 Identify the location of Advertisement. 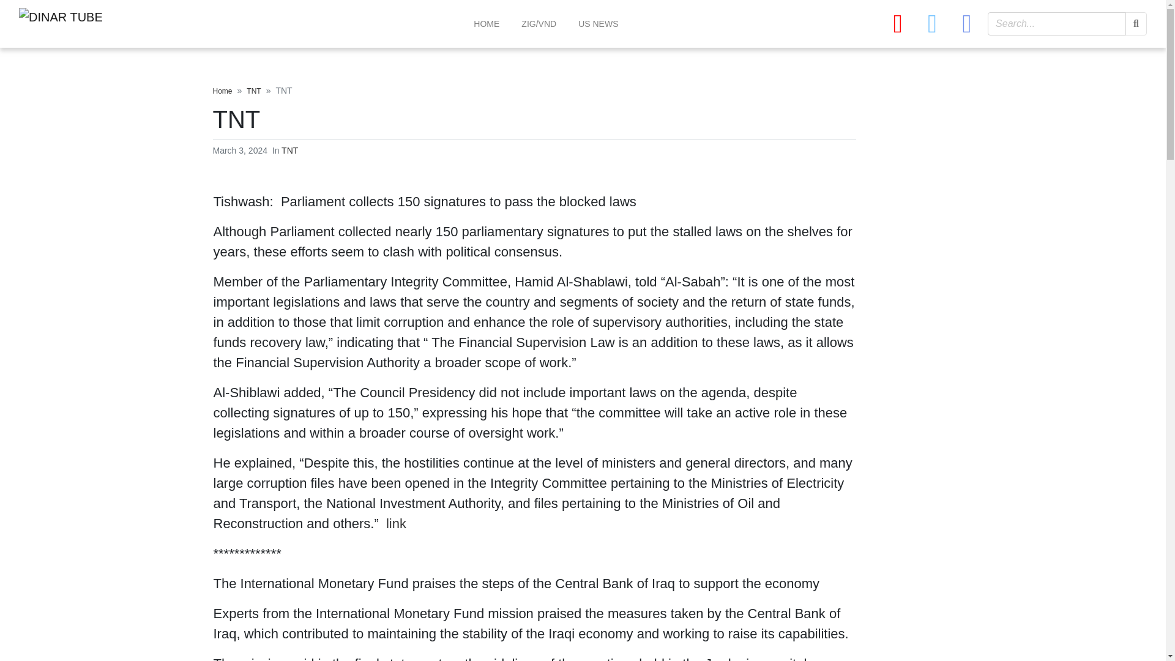
(98, 267).